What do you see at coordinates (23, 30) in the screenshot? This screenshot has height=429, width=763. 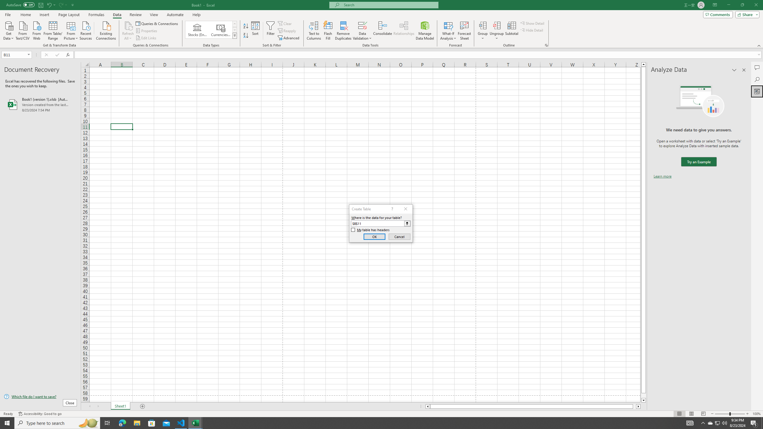 I see `From Text/CSV` at bounding box center [23, 30].